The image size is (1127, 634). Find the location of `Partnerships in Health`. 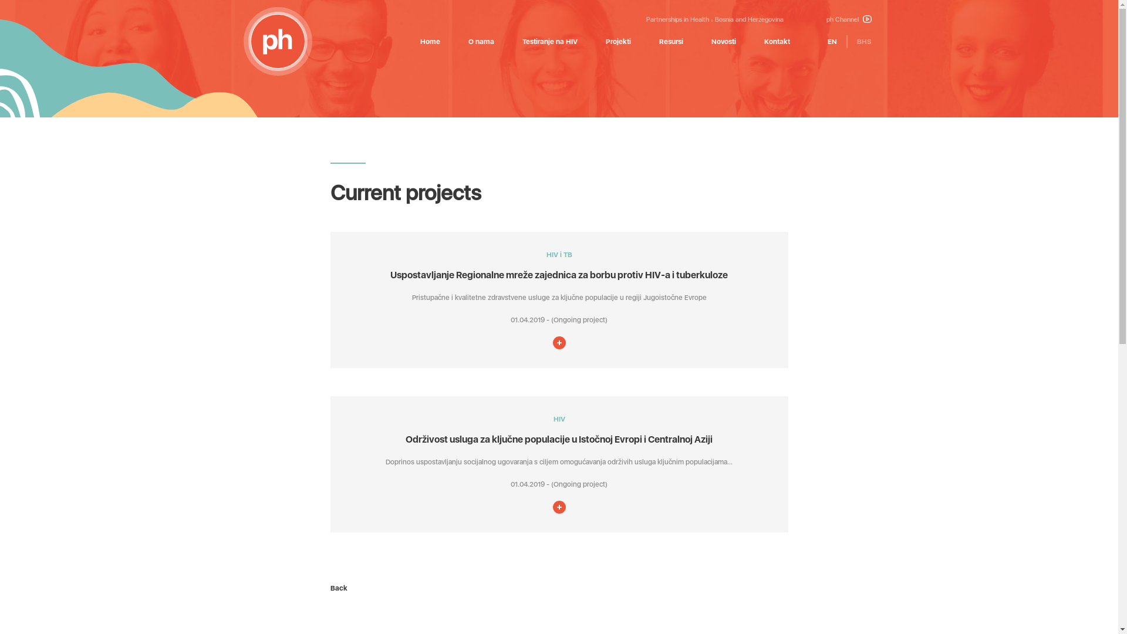

Partnerships in Health is located at coordinates (677, 20).